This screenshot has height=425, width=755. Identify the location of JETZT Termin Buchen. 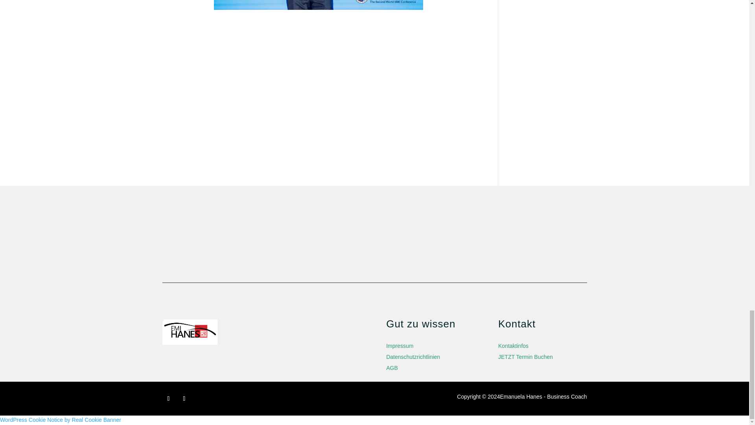
(525, 357).